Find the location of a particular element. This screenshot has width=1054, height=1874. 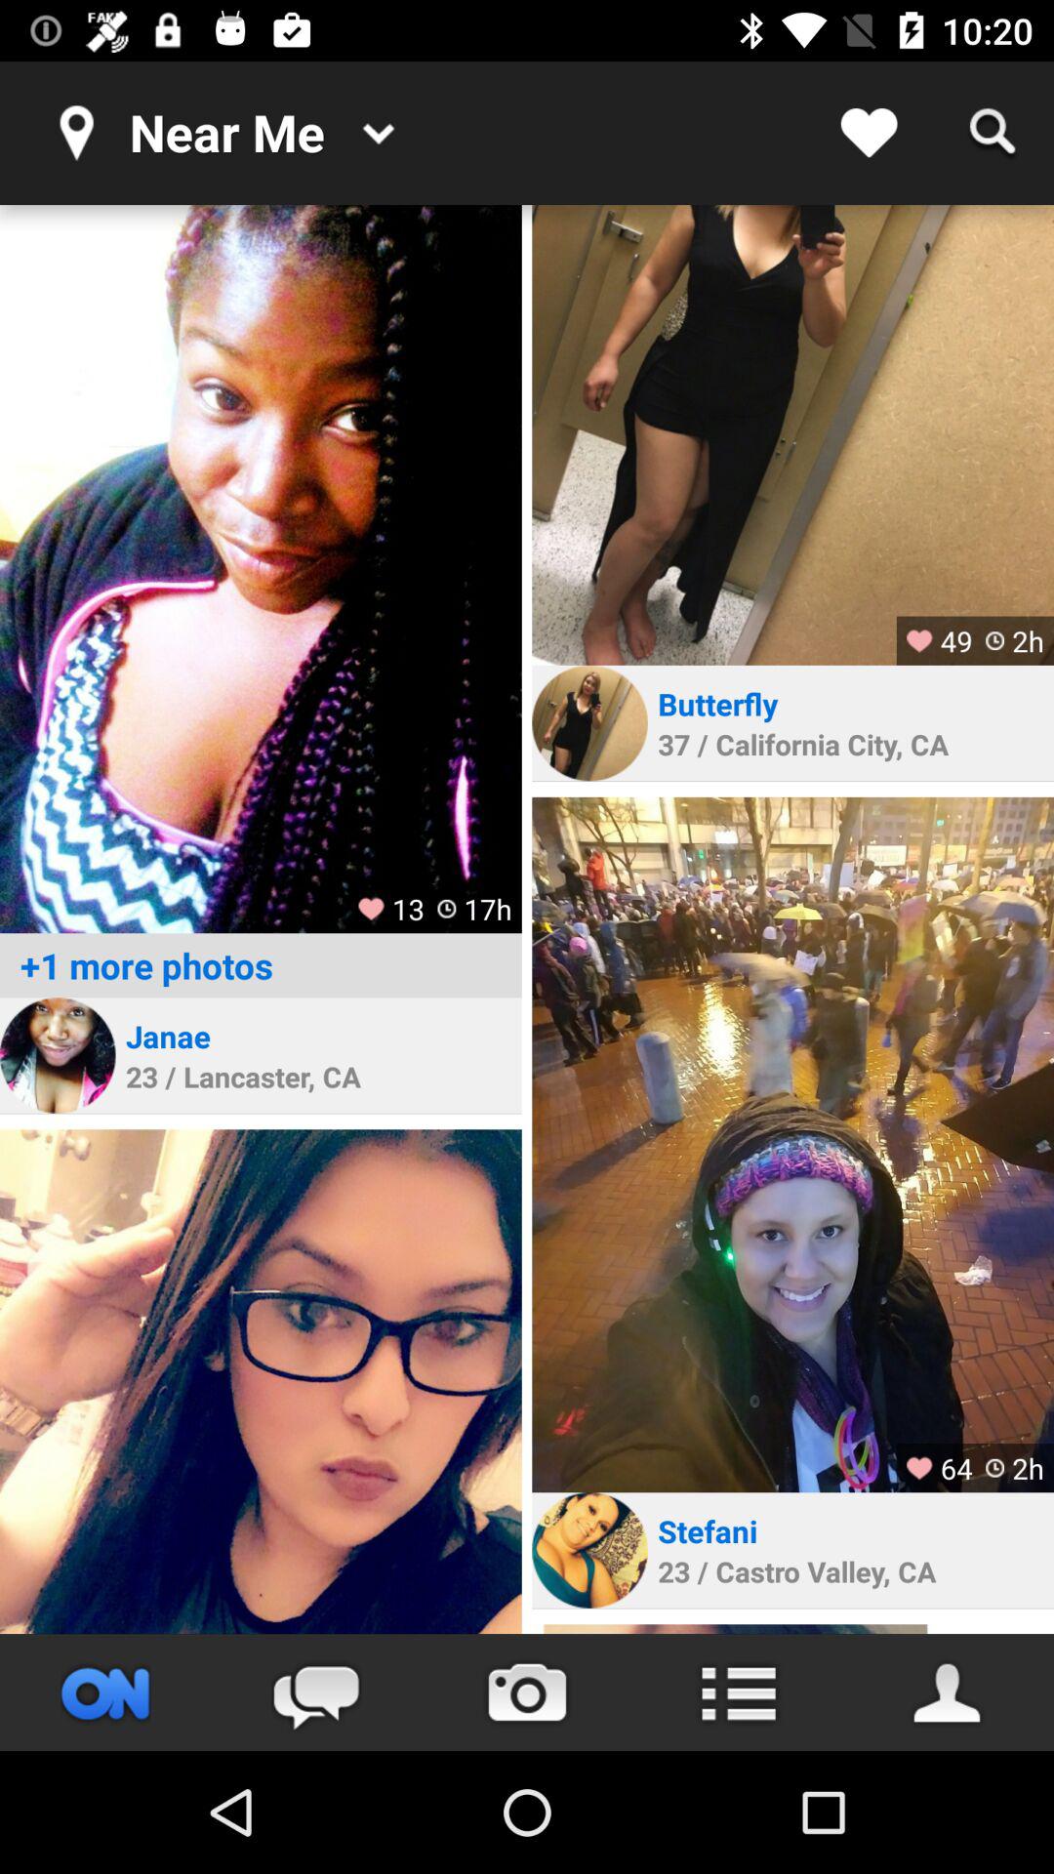

take picture is located at coordinates (527, 1692).